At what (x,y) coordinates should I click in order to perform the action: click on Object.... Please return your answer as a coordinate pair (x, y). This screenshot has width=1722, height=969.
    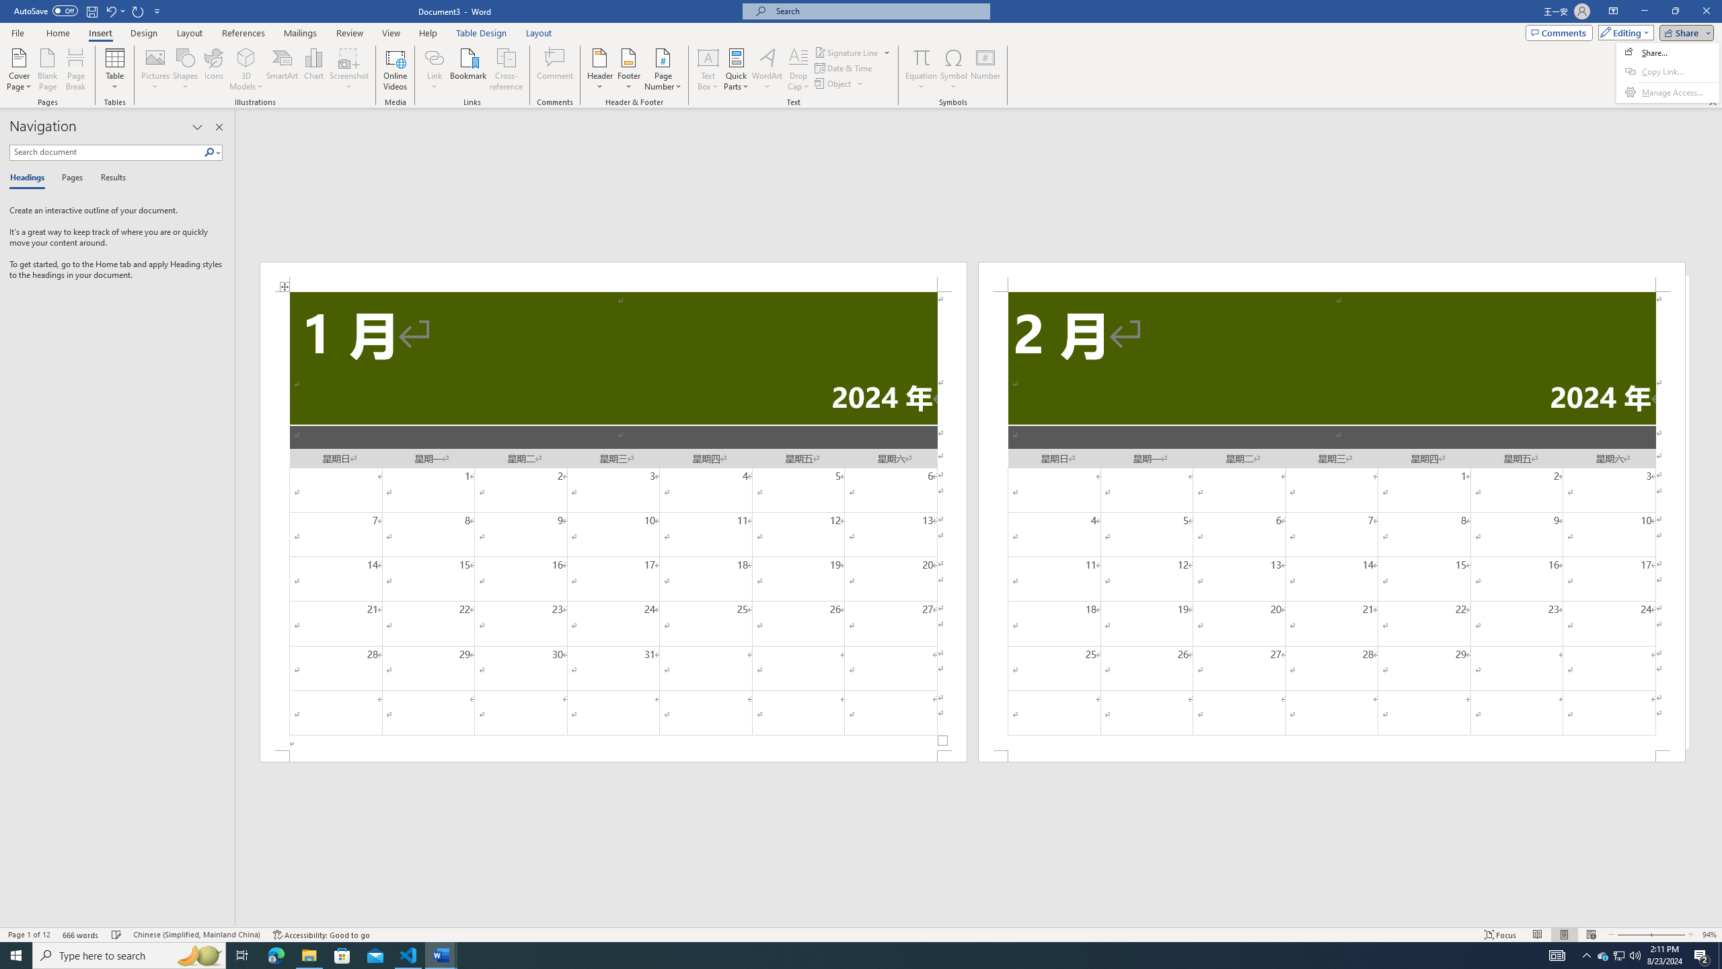
    Looking at the image, I should click on (834, 83).